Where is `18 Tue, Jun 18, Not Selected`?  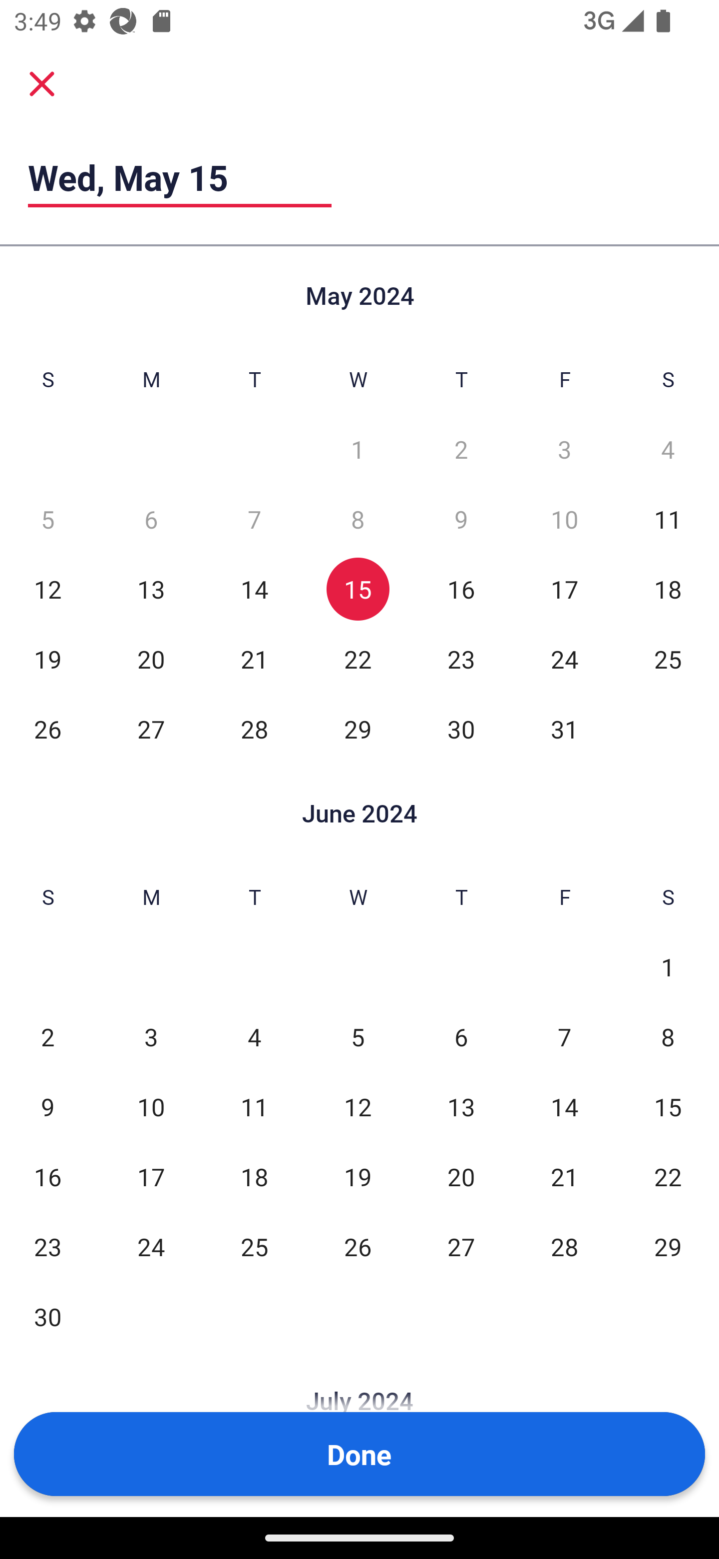
18 Tue, Jun 18, Not Selected is located at coordinates (255, 1176).